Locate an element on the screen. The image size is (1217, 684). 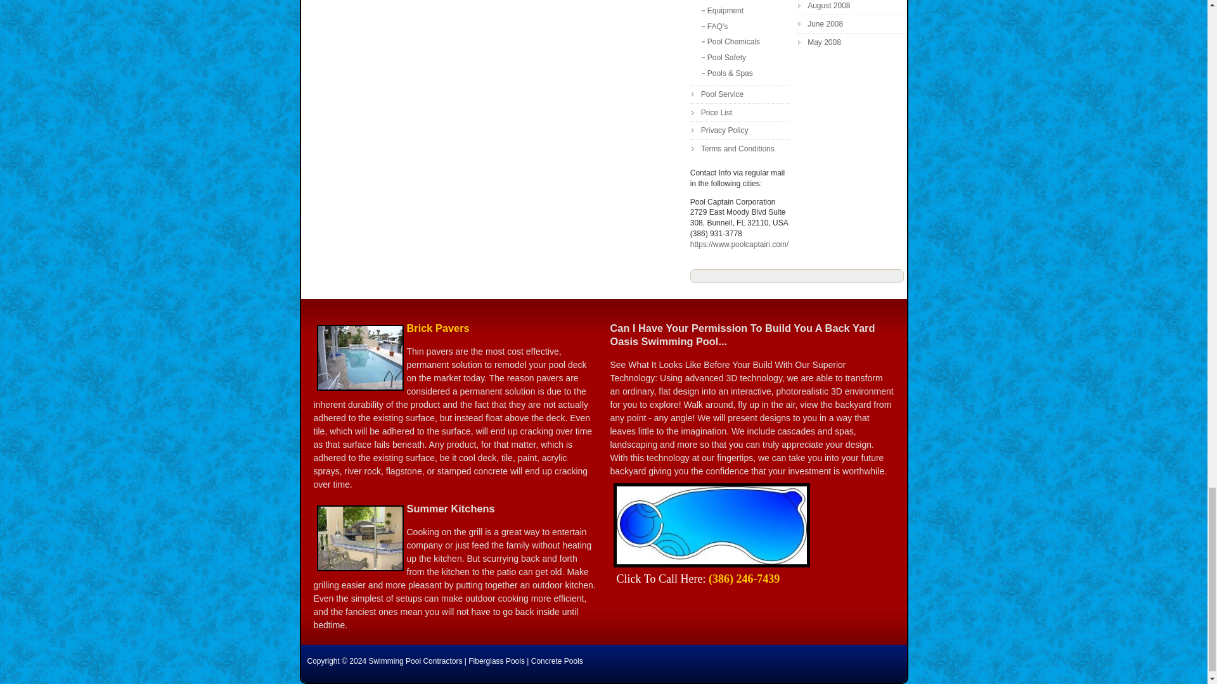
Island-Bay-Swimming-Pool is located at coordinates (711, 525).